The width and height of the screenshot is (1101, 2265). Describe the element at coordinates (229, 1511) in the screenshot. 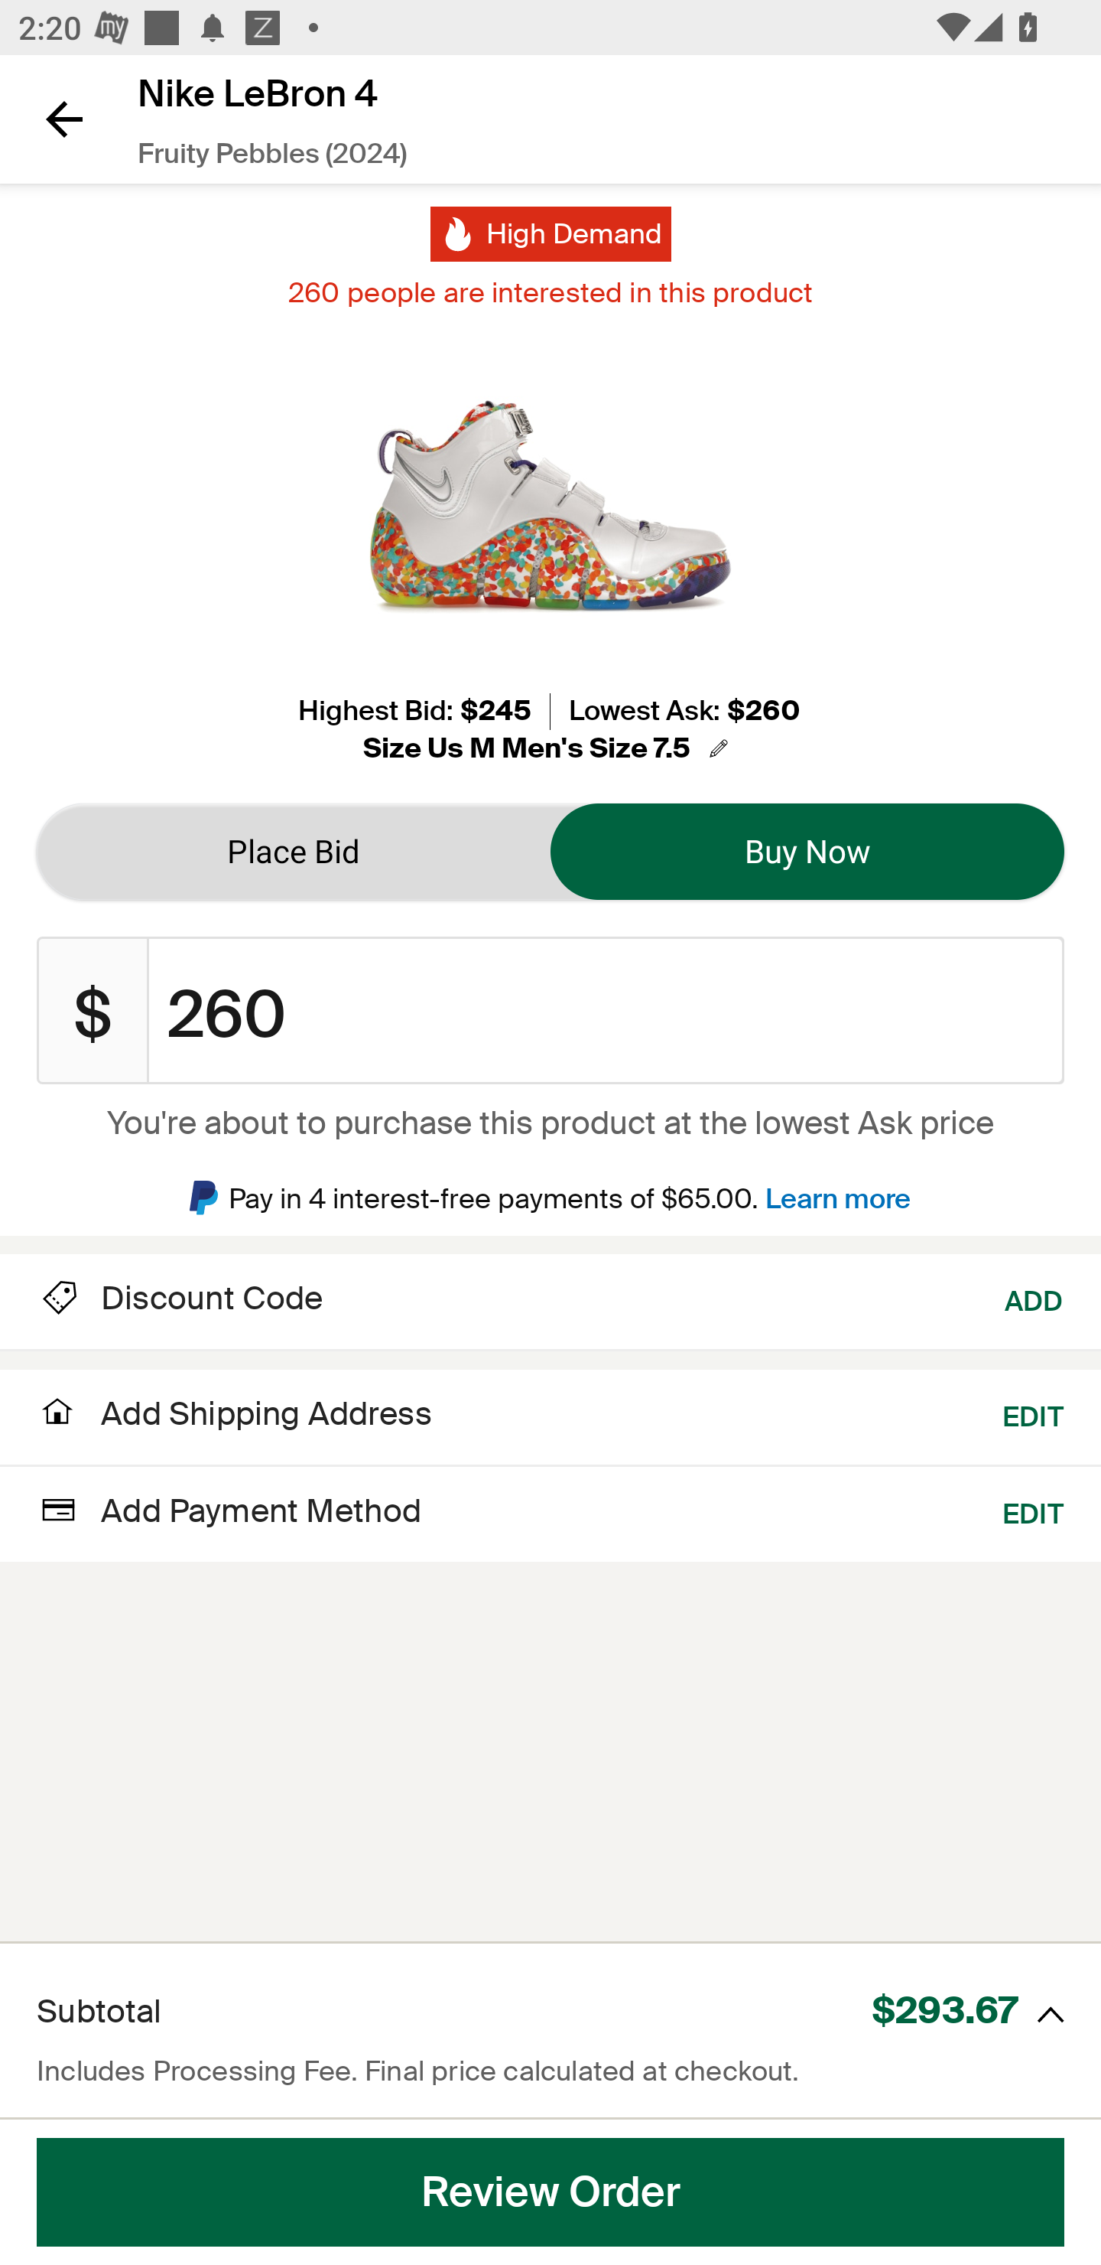

I see `Edit Payment Icon Add Payment Method` at that location.